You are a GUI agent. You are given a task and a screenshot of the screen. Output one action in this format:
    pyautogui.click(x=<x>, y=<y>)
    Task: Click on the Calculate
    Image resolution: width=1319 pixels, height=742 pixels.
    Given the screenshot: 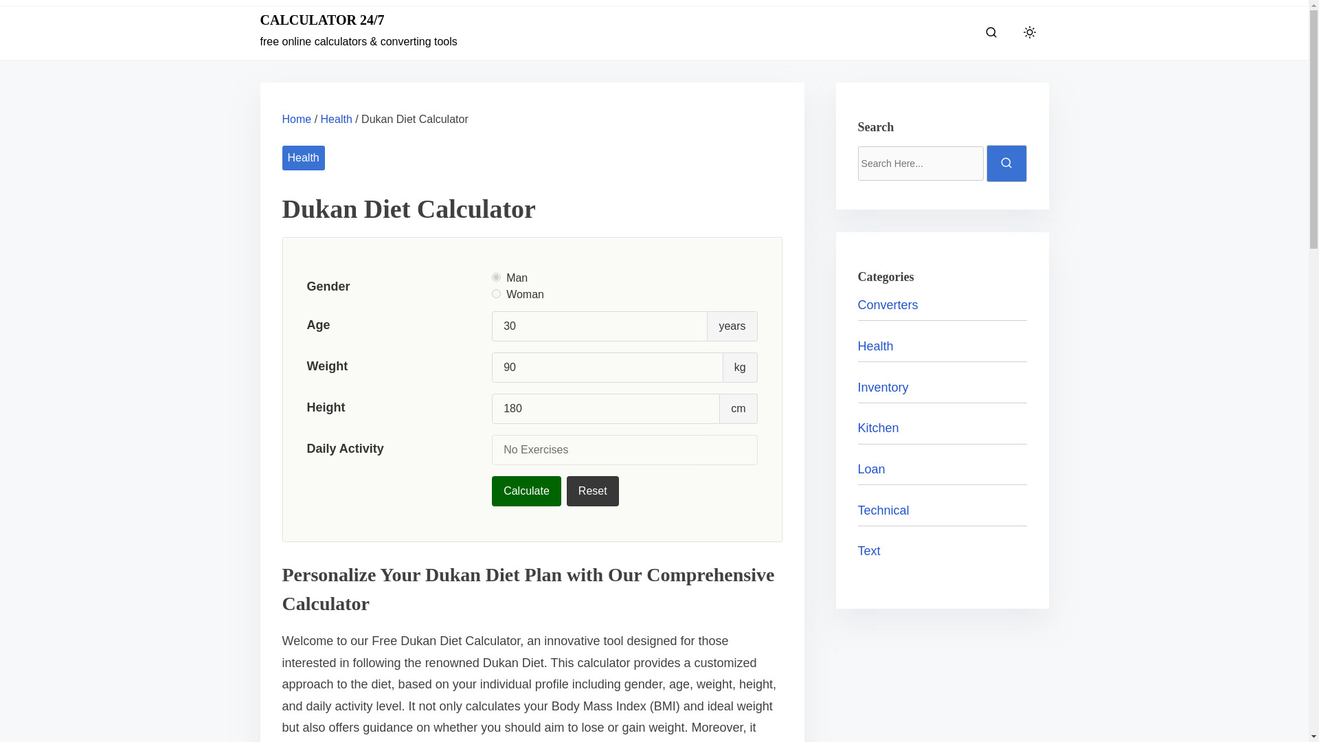 What is the action you would take?
    pyautogui.click(x=526, y=491)
    